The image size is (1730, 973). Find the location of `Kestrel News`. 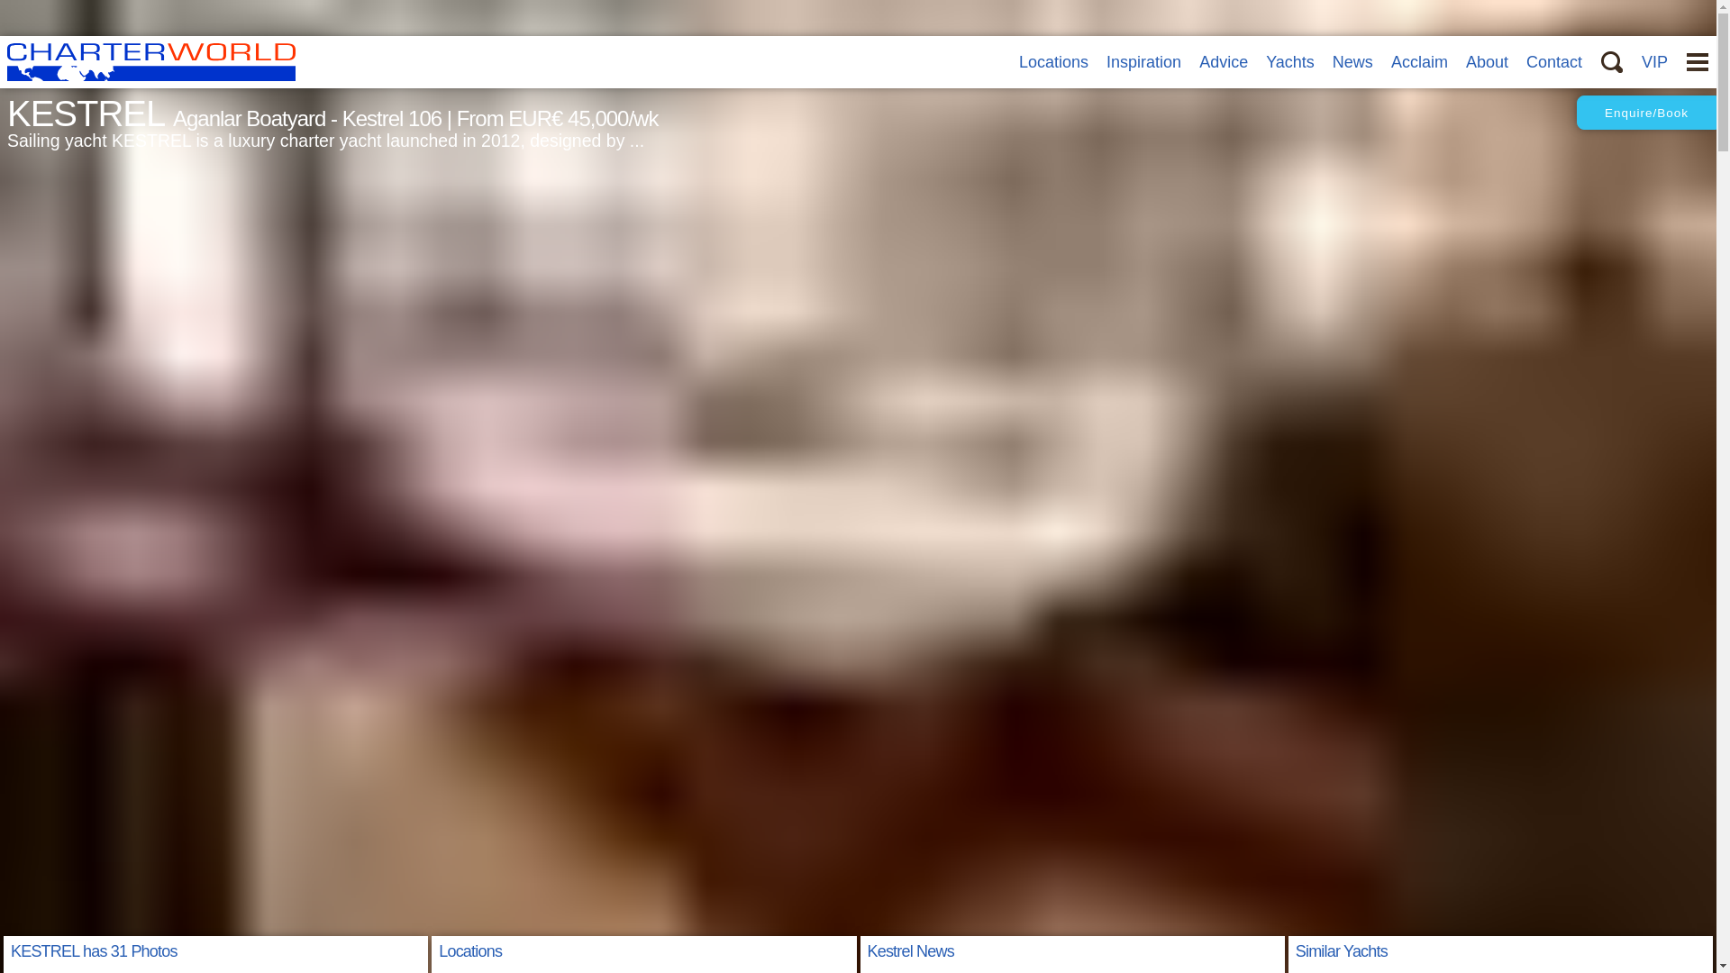

Kestrel News is located at coordinates (909, 951).